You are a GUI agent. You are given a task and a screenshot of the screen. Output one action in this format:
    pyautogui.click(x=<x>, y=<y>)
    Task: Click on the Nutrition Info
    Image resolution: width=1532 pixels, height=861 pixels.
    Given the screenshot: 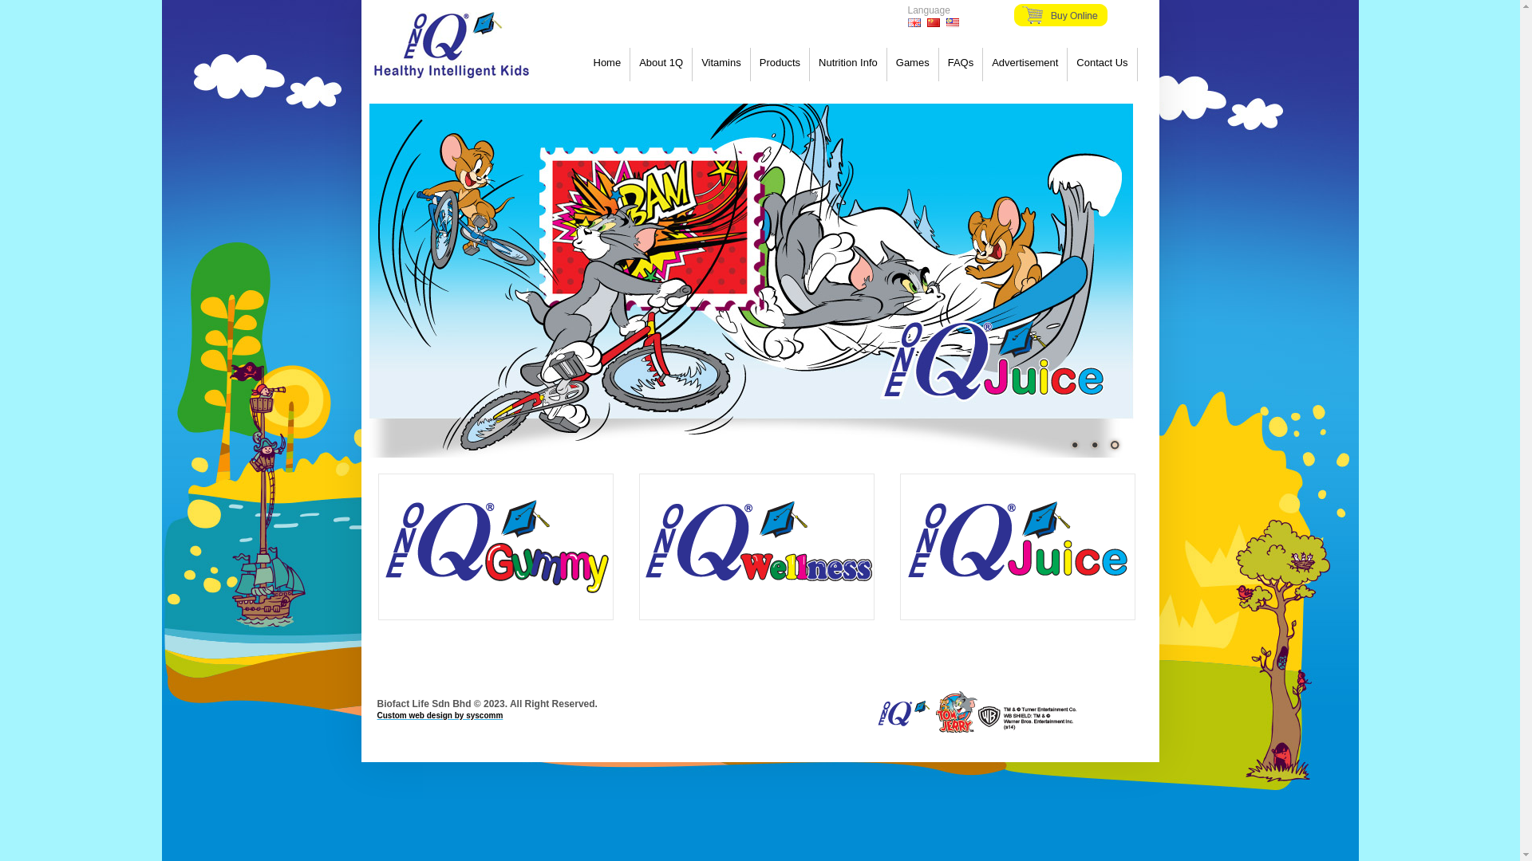 What is the action you would take?
    pyautogui.click(x=848, y=62)
    